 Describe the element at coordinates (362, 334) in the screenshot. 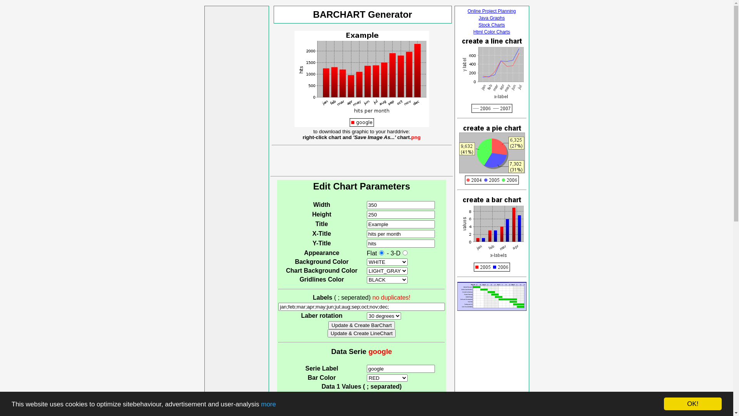

I see `Update & Create LineChart` at that location.